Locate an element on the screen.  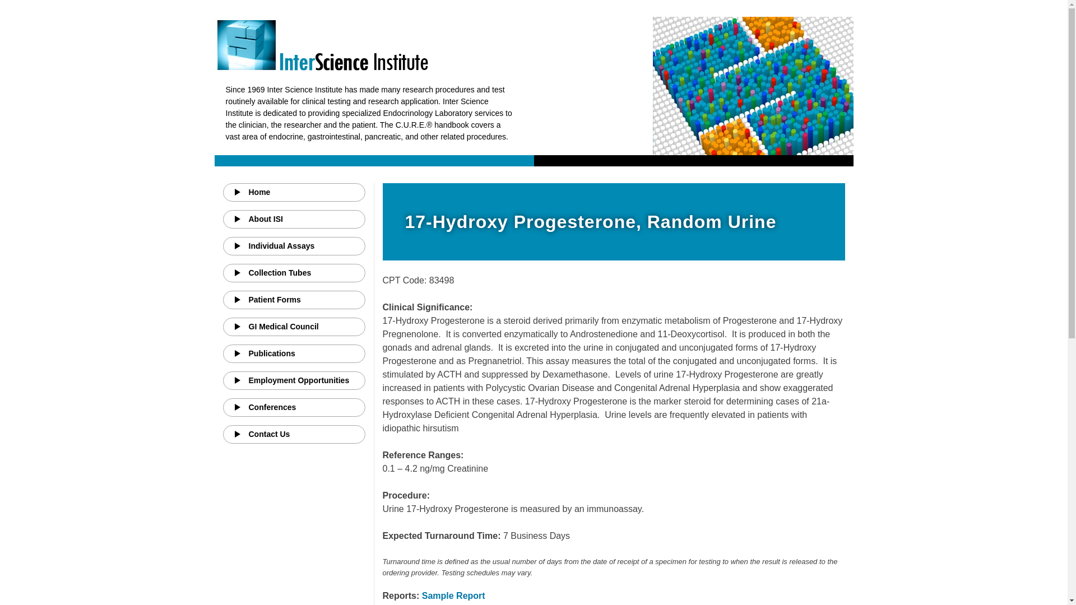
Patient Forms is located at coordinates (294, 300).